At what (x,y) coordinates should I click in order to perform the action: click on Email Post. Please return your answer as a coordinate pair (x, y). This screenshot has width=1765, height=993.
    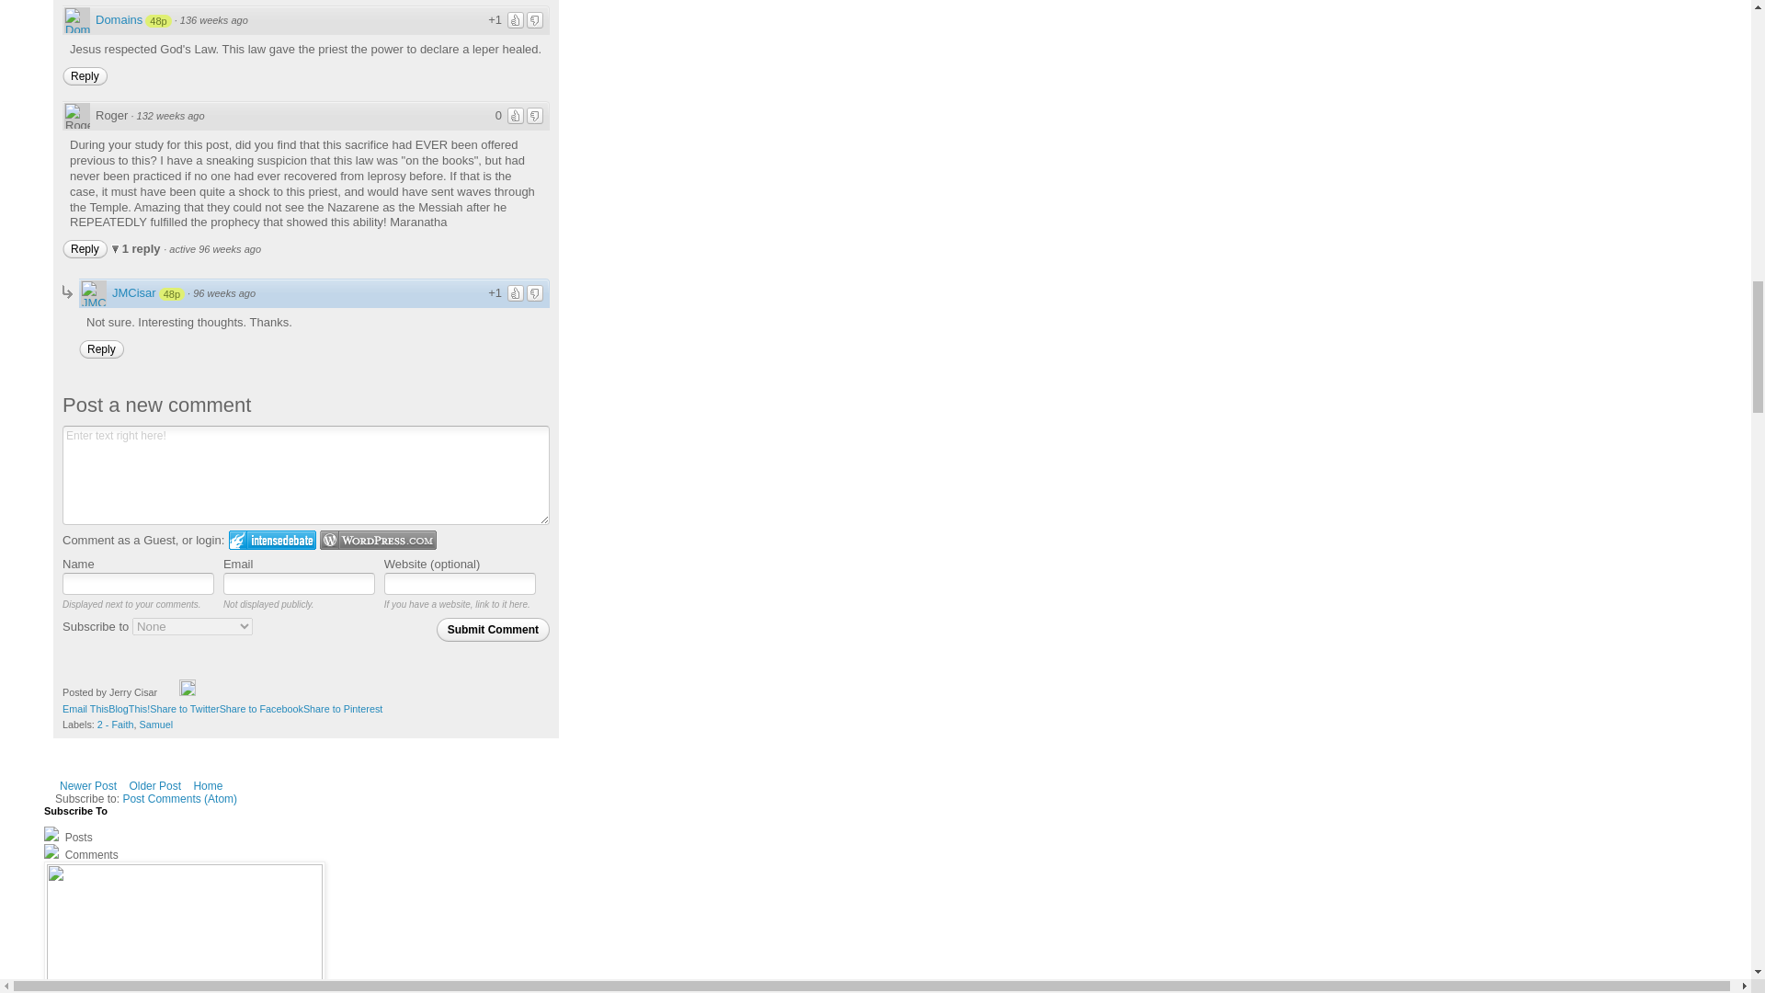
    Looking at the image, I should click on (169, 692).